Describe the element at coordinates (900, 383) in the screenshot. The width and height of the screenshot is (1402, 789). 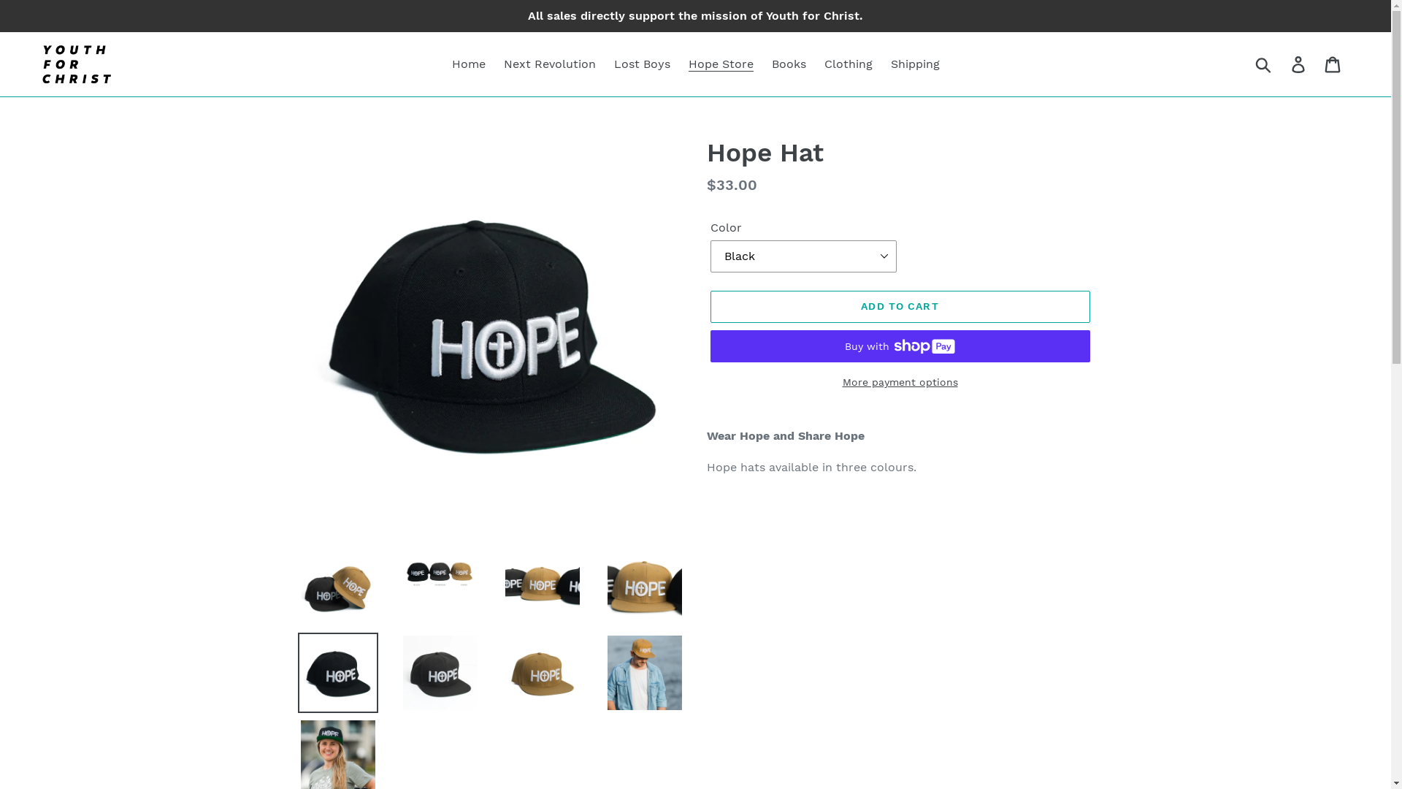
I see `More payment options` at that location.